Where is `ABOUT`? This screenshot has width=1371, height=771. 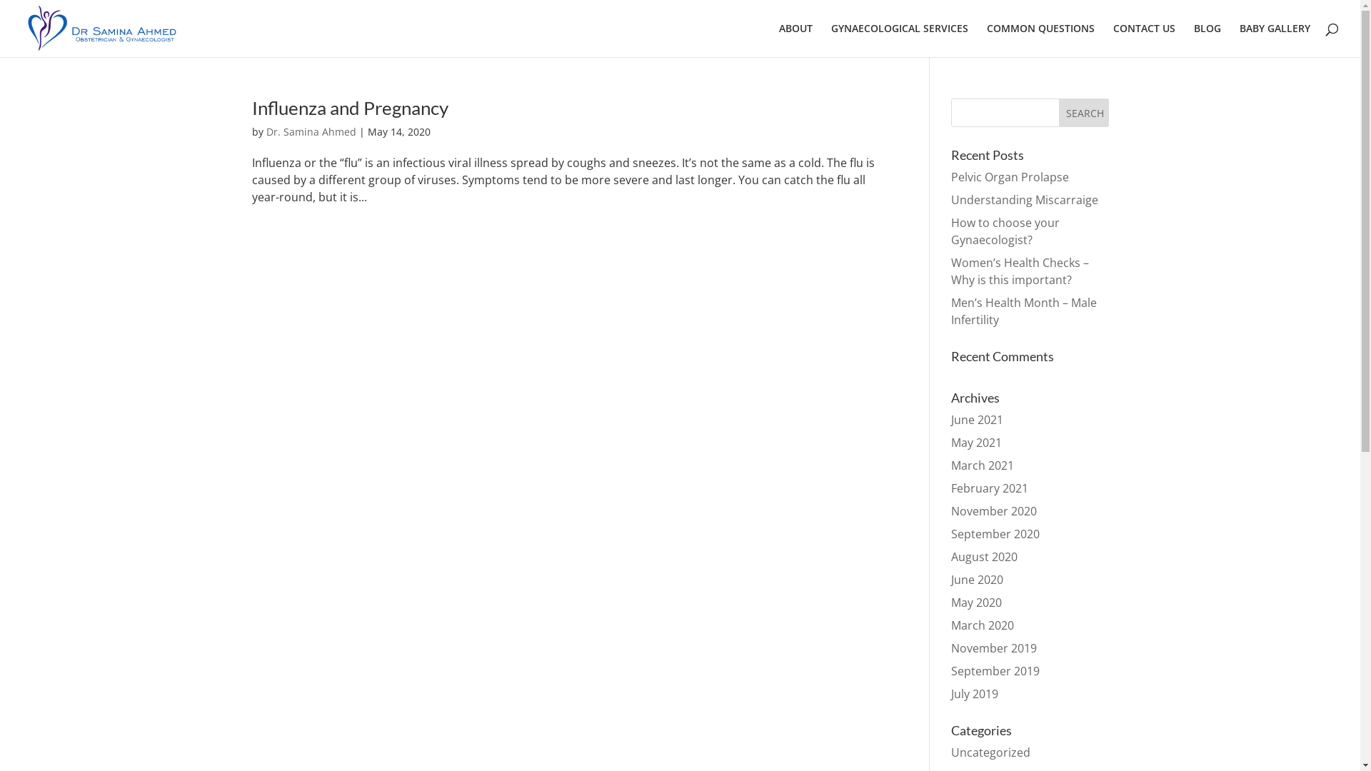 ABOUT is located at coordinates (795, 40).